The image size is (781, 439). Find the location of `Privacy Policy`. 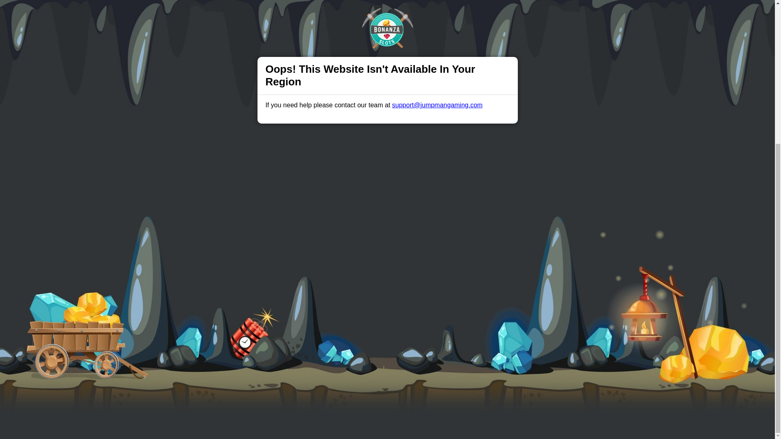

Privacy Policy is located at coordinates (360, 263).